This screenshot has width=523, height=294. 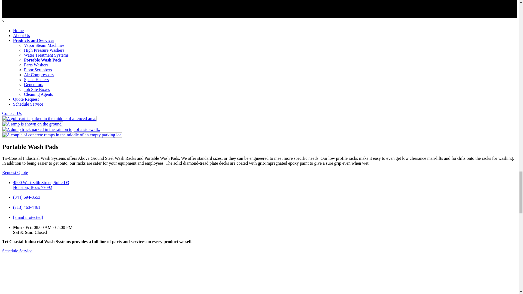 I want to click on Cleaning Agents, so click(x=38, y=94).